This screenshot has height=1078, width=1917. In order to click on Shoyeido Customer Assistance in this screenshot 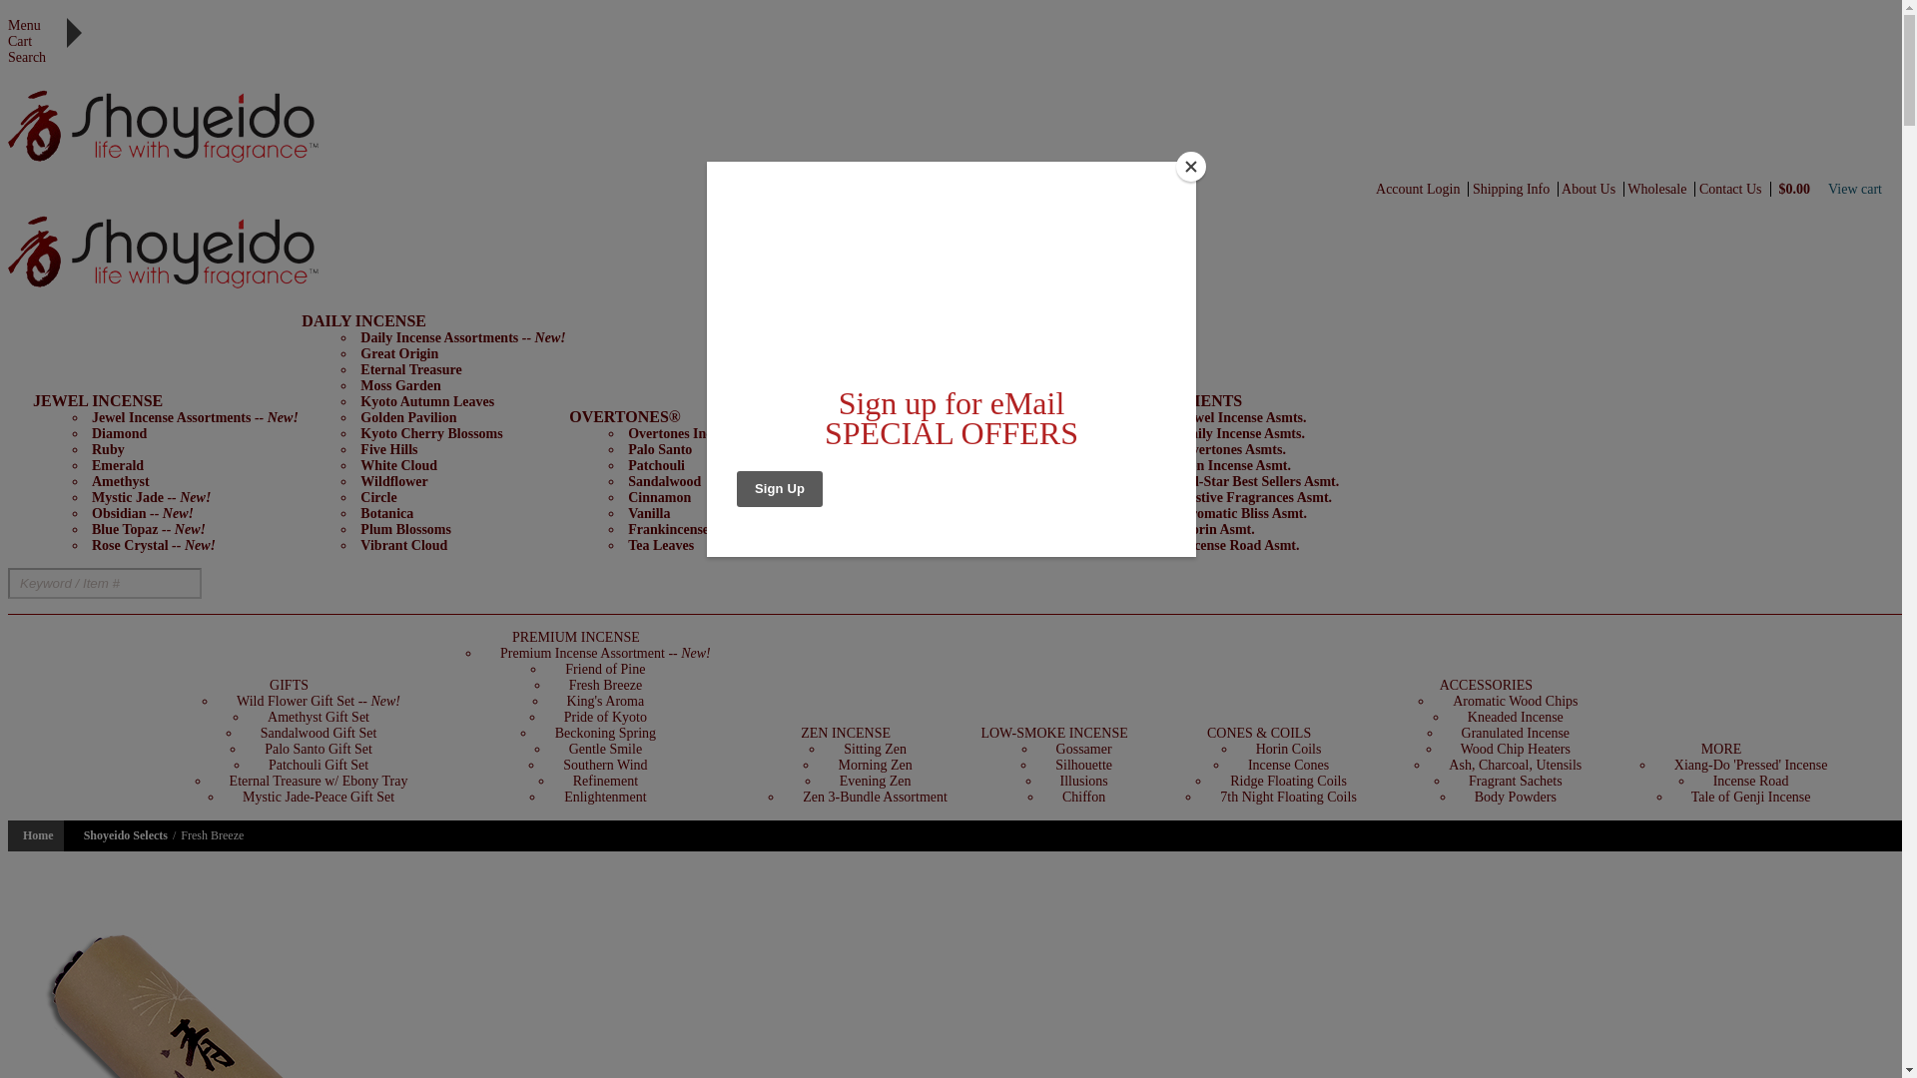, I will do `click(1593, 189)`.